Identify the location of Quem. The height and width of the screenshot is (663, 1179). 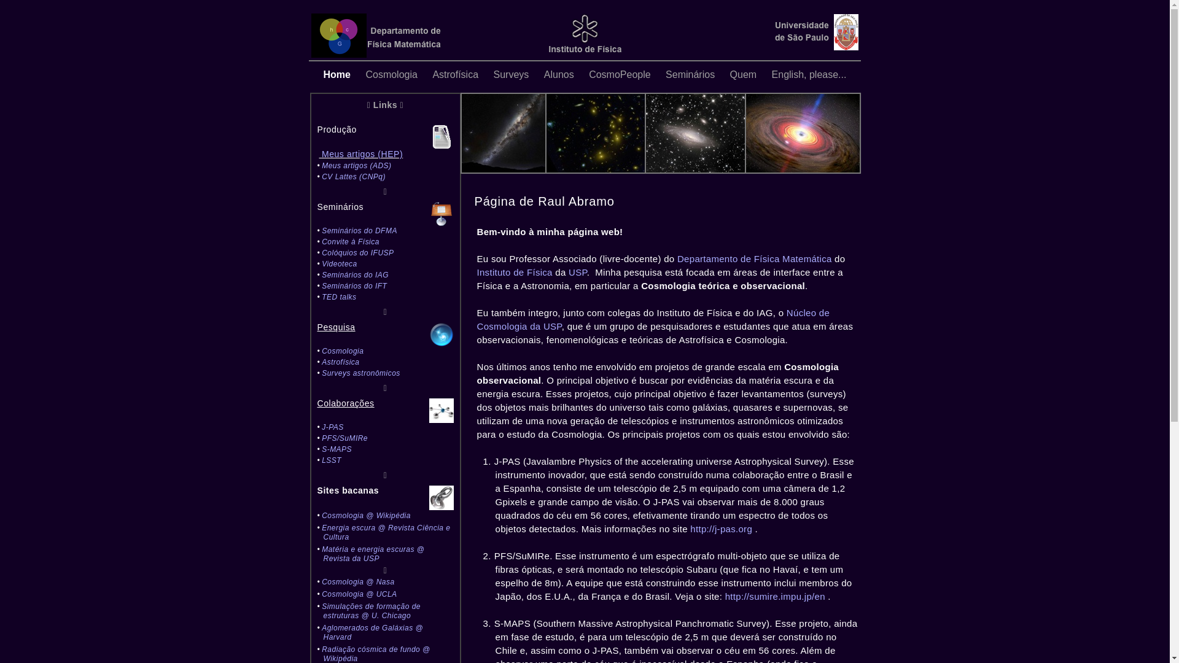
(745, 75).